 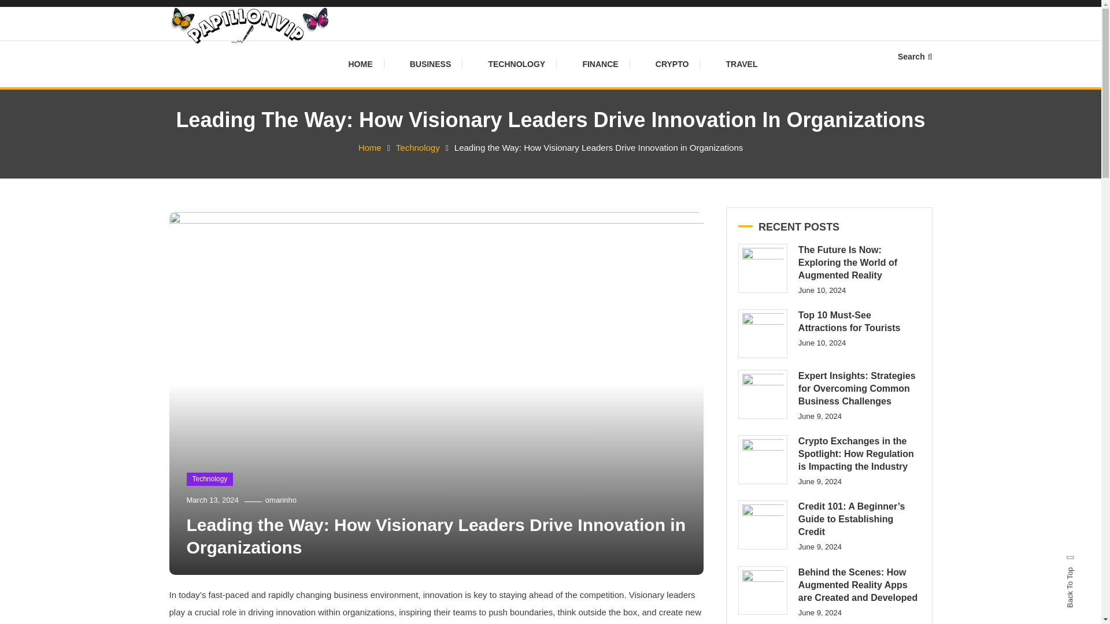 I want to click on The Future Is Now: Exploring the World of Augmented Reality, so click(x=762, y=268).